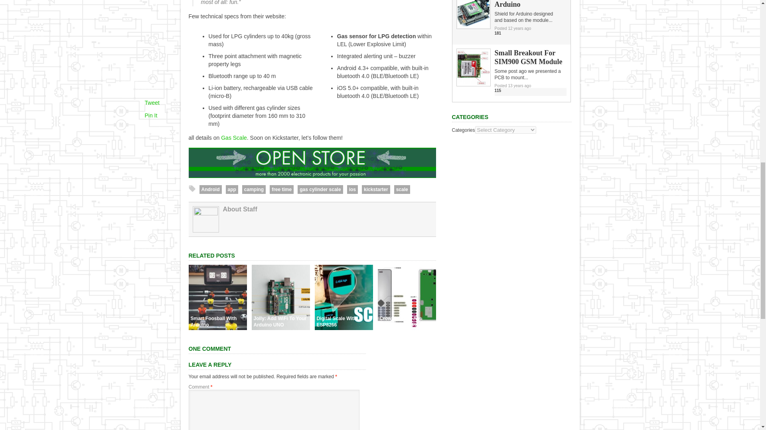  Describe the element at coordinates (217, 328) in the screenshot. I see `Smart foosball with Arduino` at that location.